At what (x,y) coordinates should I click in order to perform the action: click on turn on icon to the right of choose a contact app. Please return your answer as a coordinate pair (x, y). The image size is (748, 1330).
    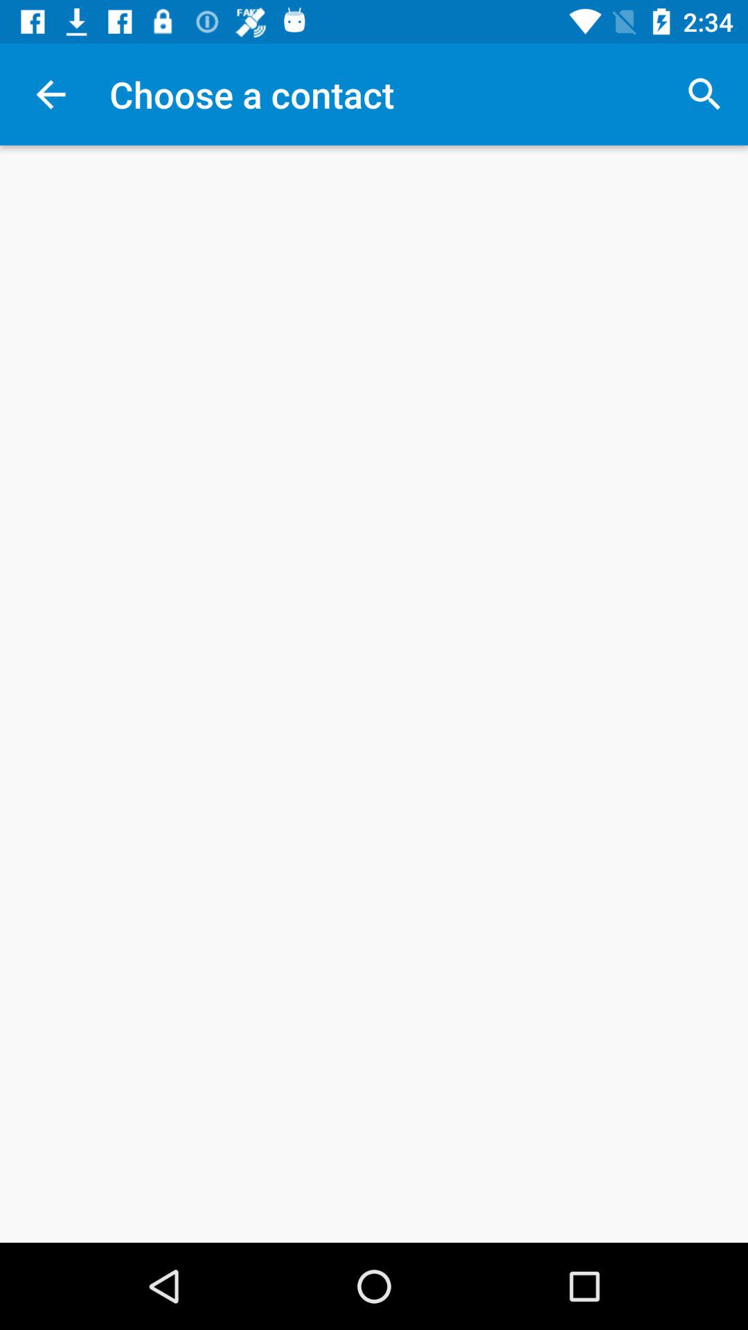
    Looking at the image, I should click on (704, 94).